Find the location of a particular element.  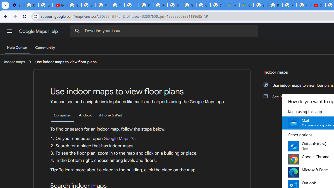

Google Maps is located at coordinates (246, 5).